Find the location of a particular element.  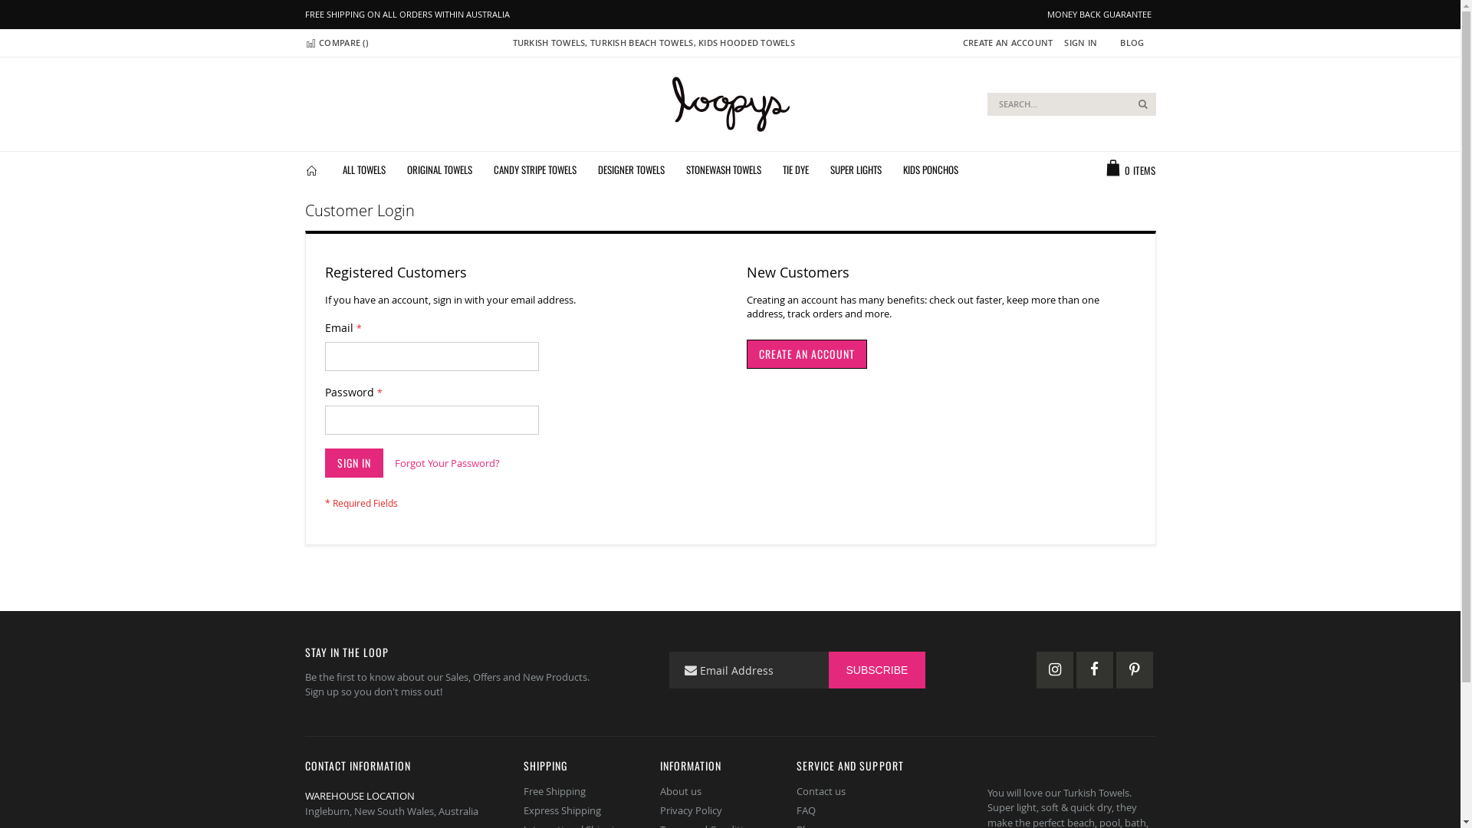

CREATE AN ACCOUNT is located at coordinates (1003, 43).